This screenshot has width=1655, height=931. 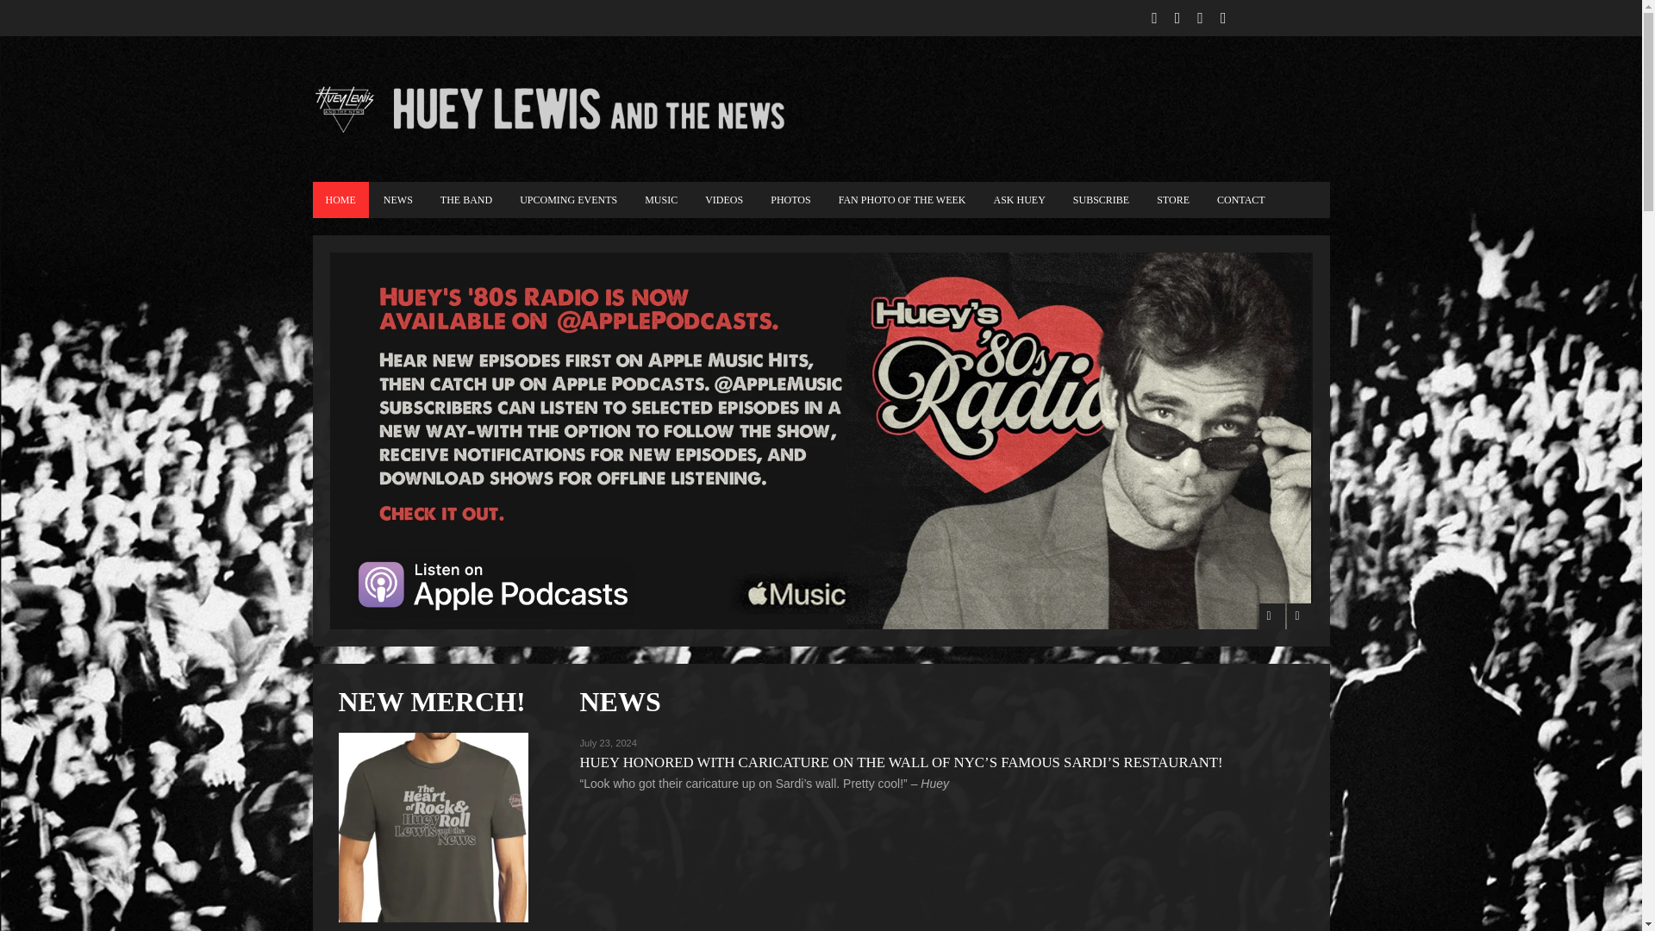 What do you see at coordinates (724, 199) in the screenshot?
I see `VIDEOS` at bounding box center [724, 199].